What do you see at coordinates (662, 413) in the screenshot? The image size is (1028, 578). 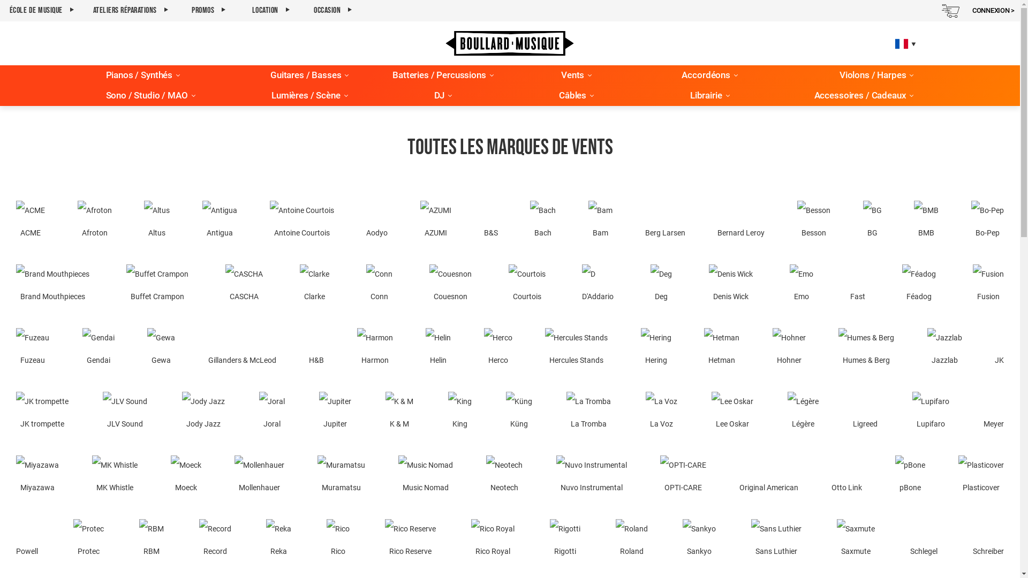 I see `La Voz` at bounding box center [662, 413].